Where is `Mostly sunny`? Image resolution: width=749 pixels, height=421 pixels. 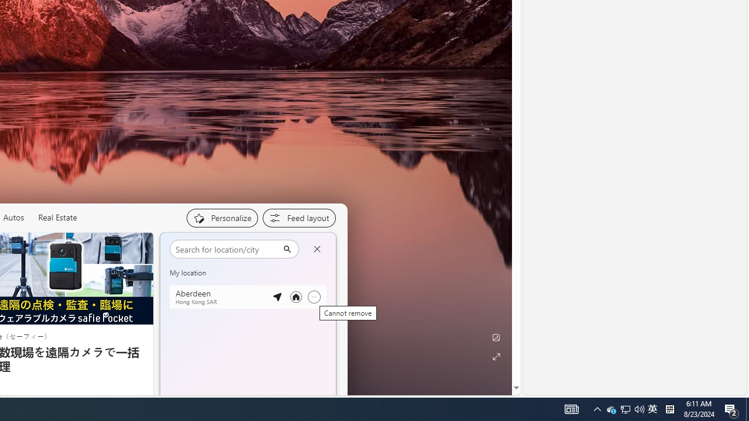
Mostly sunny is located at coordinates (183, 277).